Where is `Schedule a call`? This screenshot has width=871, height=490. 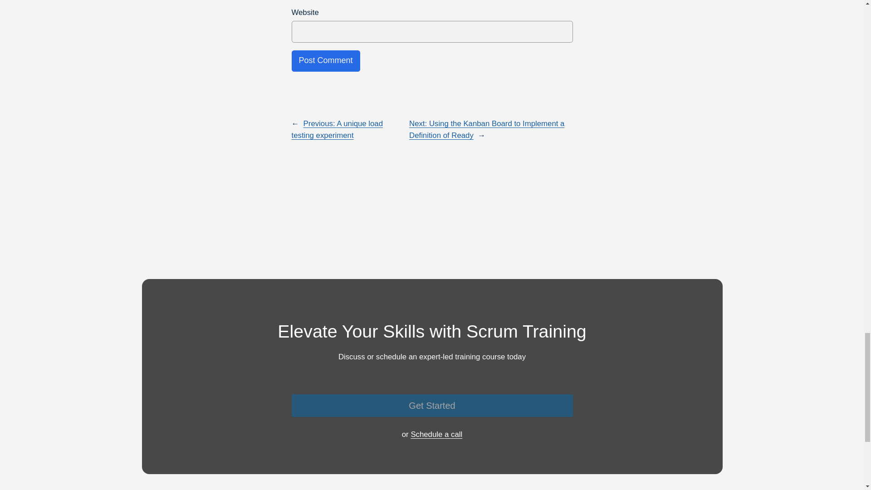
Schedule a call is located at coordinates (436, 434).